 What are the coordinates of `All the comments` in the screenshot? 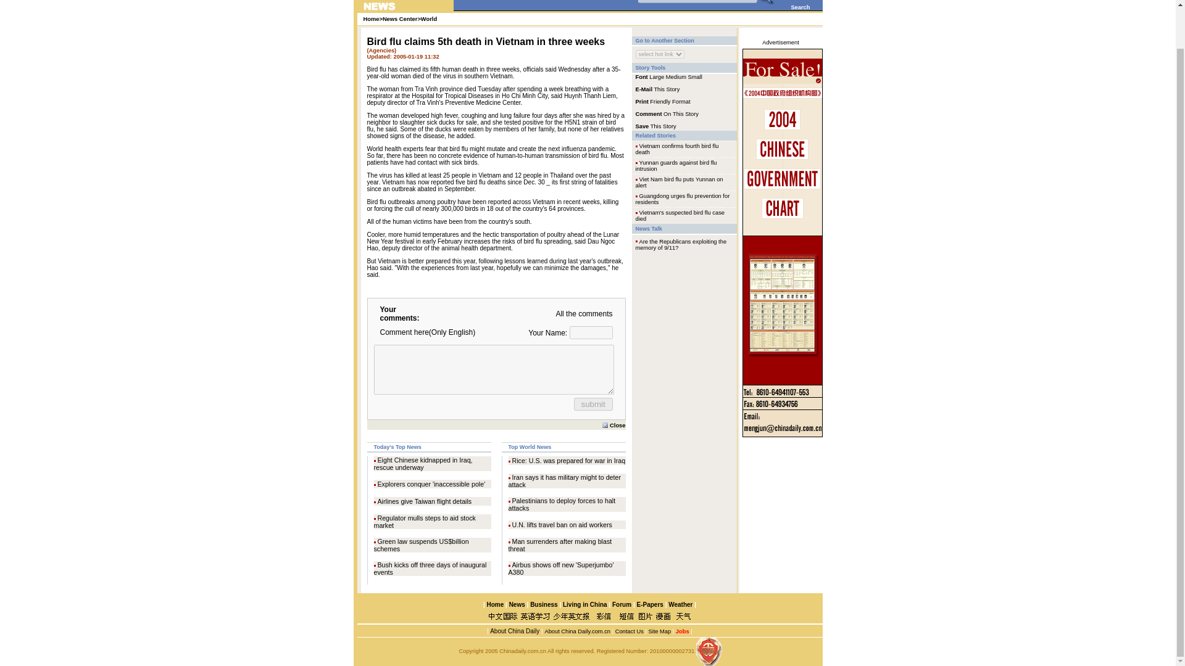 It's located at (584, 314).